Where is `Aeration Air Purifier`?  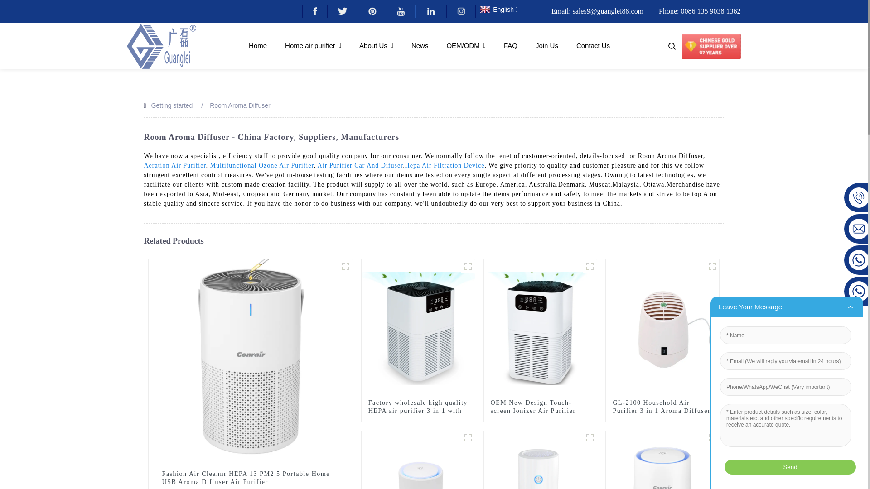 Aeration Air Purifier is located at coordinates (175, 165).